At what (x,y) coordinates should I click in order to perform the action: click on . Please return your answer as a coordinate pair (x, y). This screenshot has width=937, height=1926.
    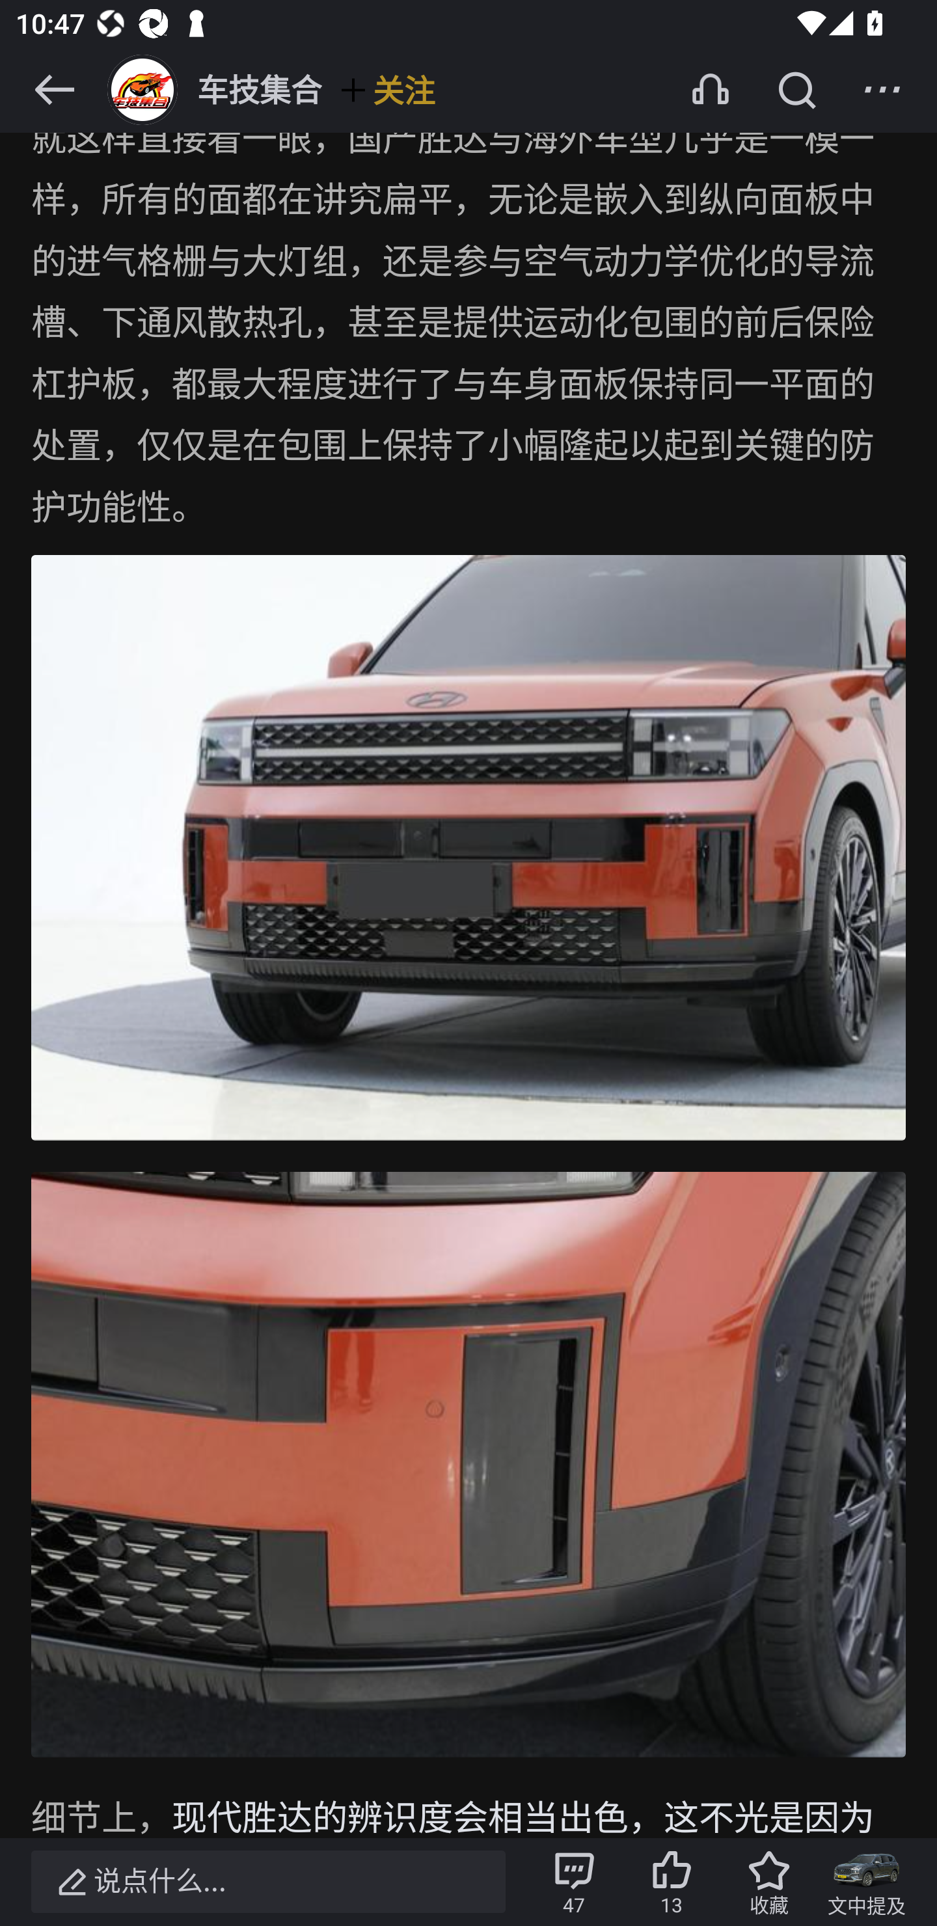
    Looking at the image, I should click on (54, 89).